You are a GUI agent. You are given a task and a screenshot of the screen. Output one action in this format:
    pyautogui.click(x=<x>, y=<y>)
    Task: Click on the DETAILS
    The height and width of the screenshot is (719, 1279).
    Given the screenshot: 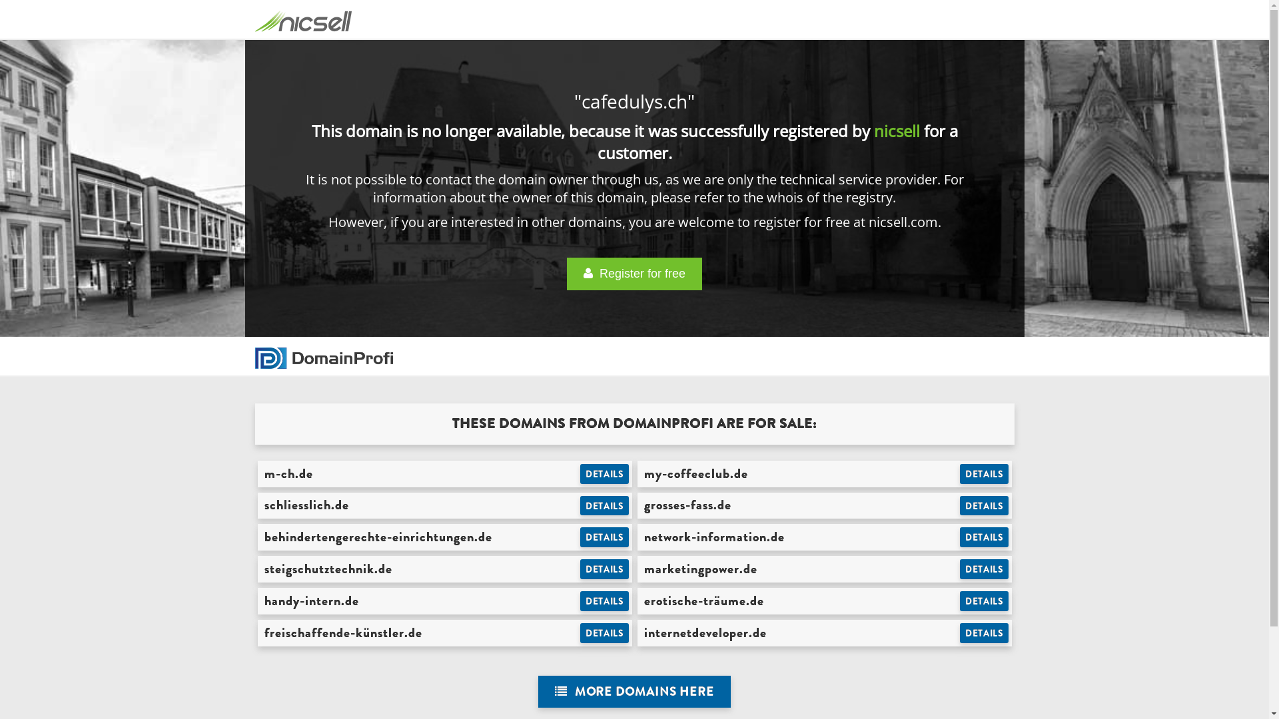 What is the action you would take?
    pyautogui.click(x=605, y=633)
    